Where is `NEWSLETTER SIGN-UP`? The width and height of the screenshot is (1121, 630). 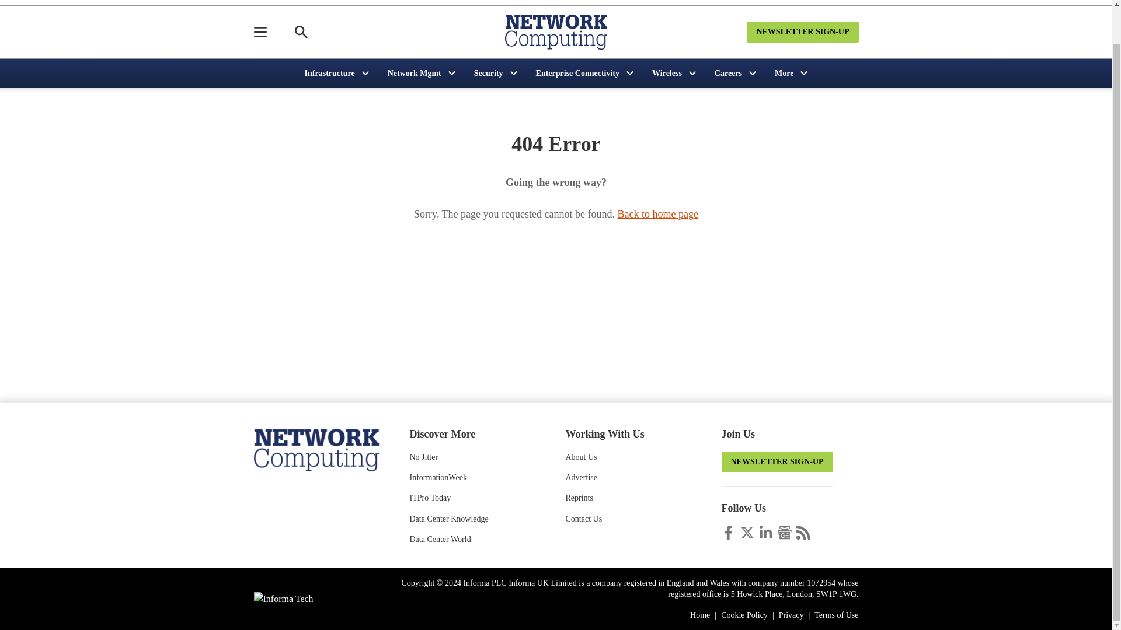
NEWSLETTER SIGN-UP is located at coordinates (802, 32).